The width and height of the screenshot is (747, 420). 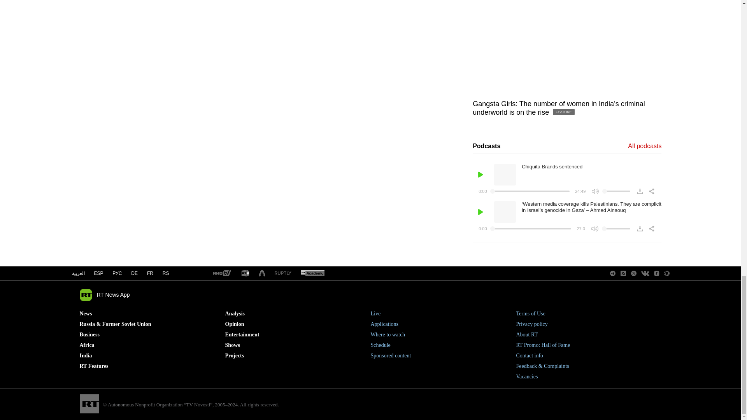 What do you see at coordinates (262, 273) in the screenshot?
I see `RT ` at bounding box center [262, 273].